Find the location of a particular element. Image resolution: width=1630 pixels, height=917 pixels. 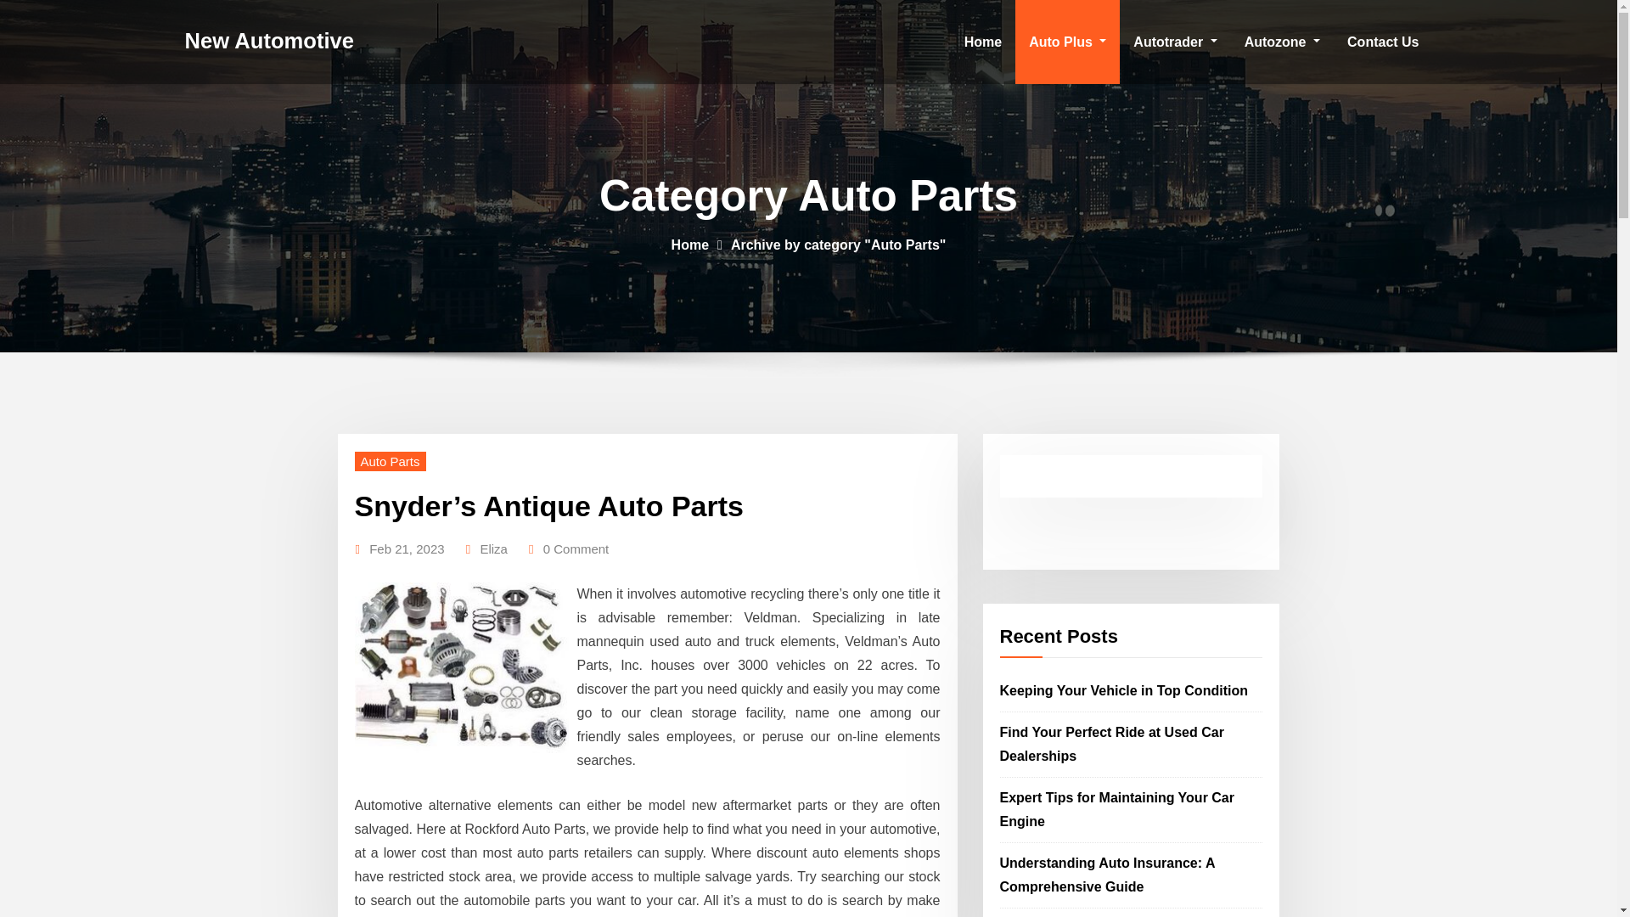

Autozone is located at coordinates (1282, 42).